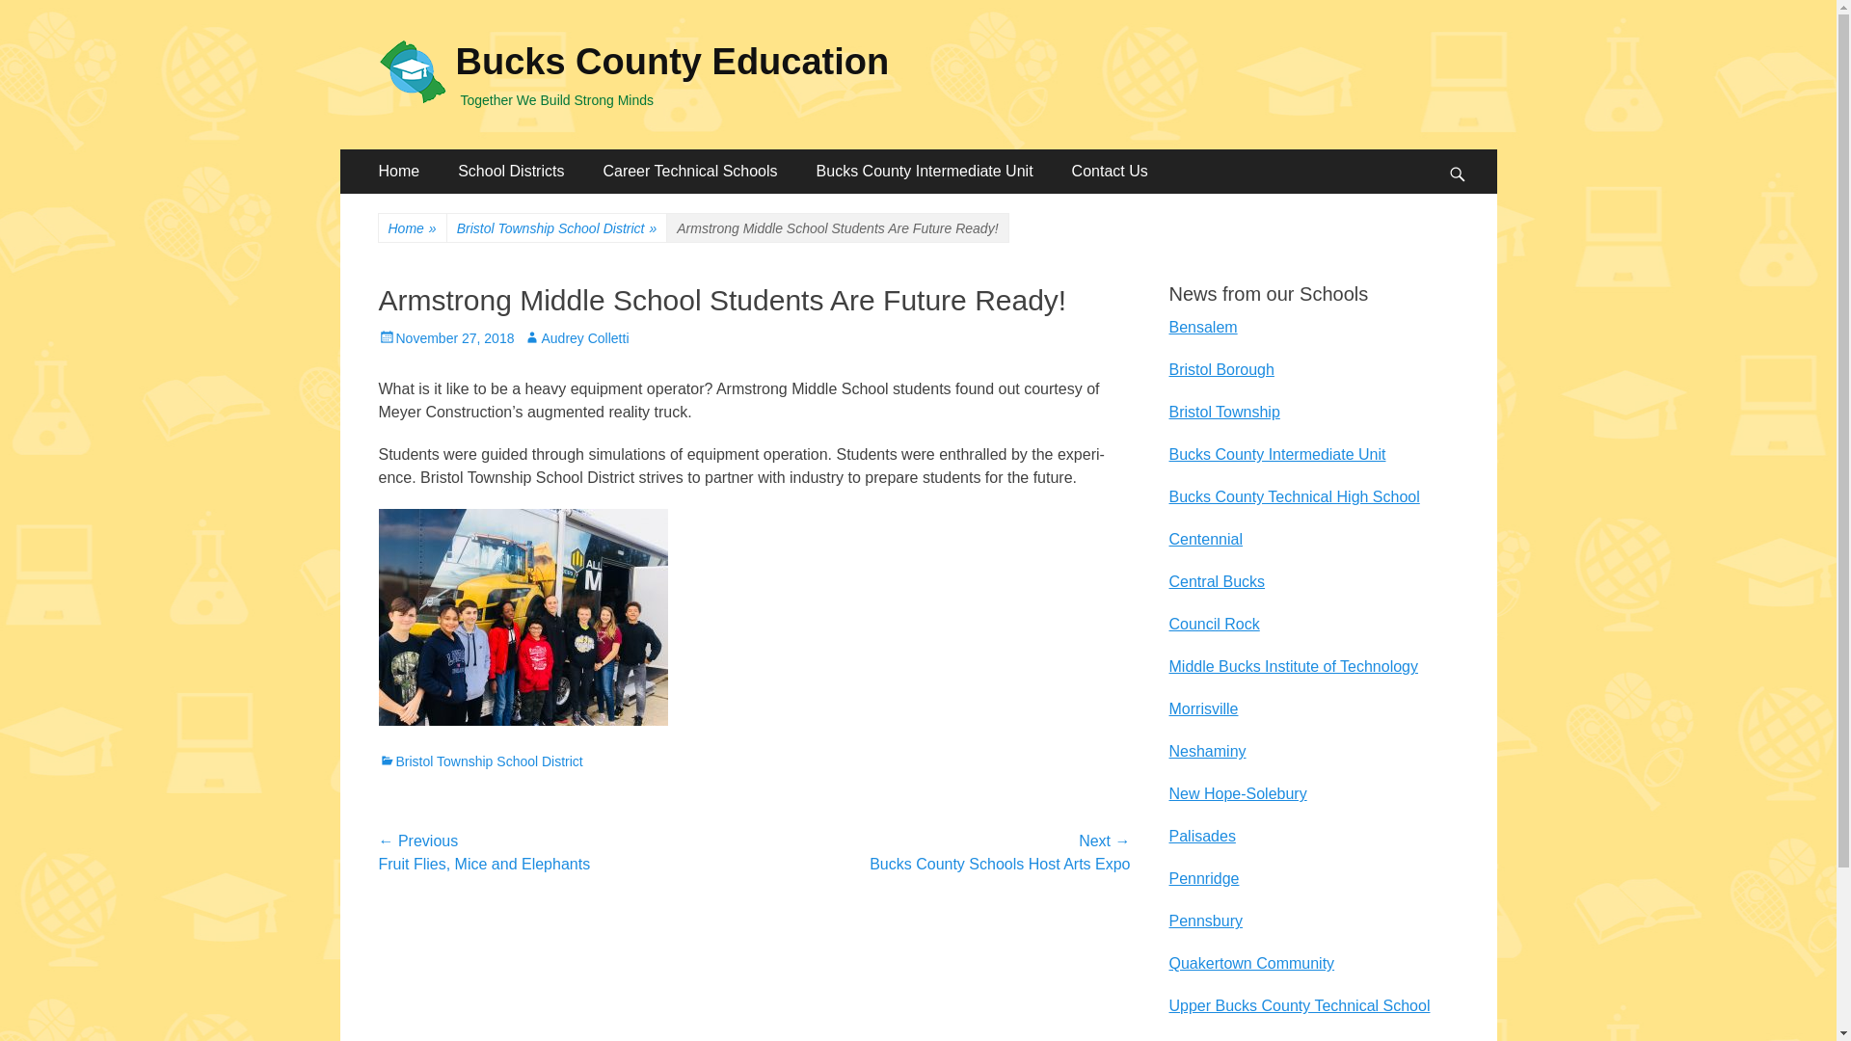  Describe the element at coordinates (1292, 665) in the screenshot. I see `Middle Bucks Institute of Technology` at that location.